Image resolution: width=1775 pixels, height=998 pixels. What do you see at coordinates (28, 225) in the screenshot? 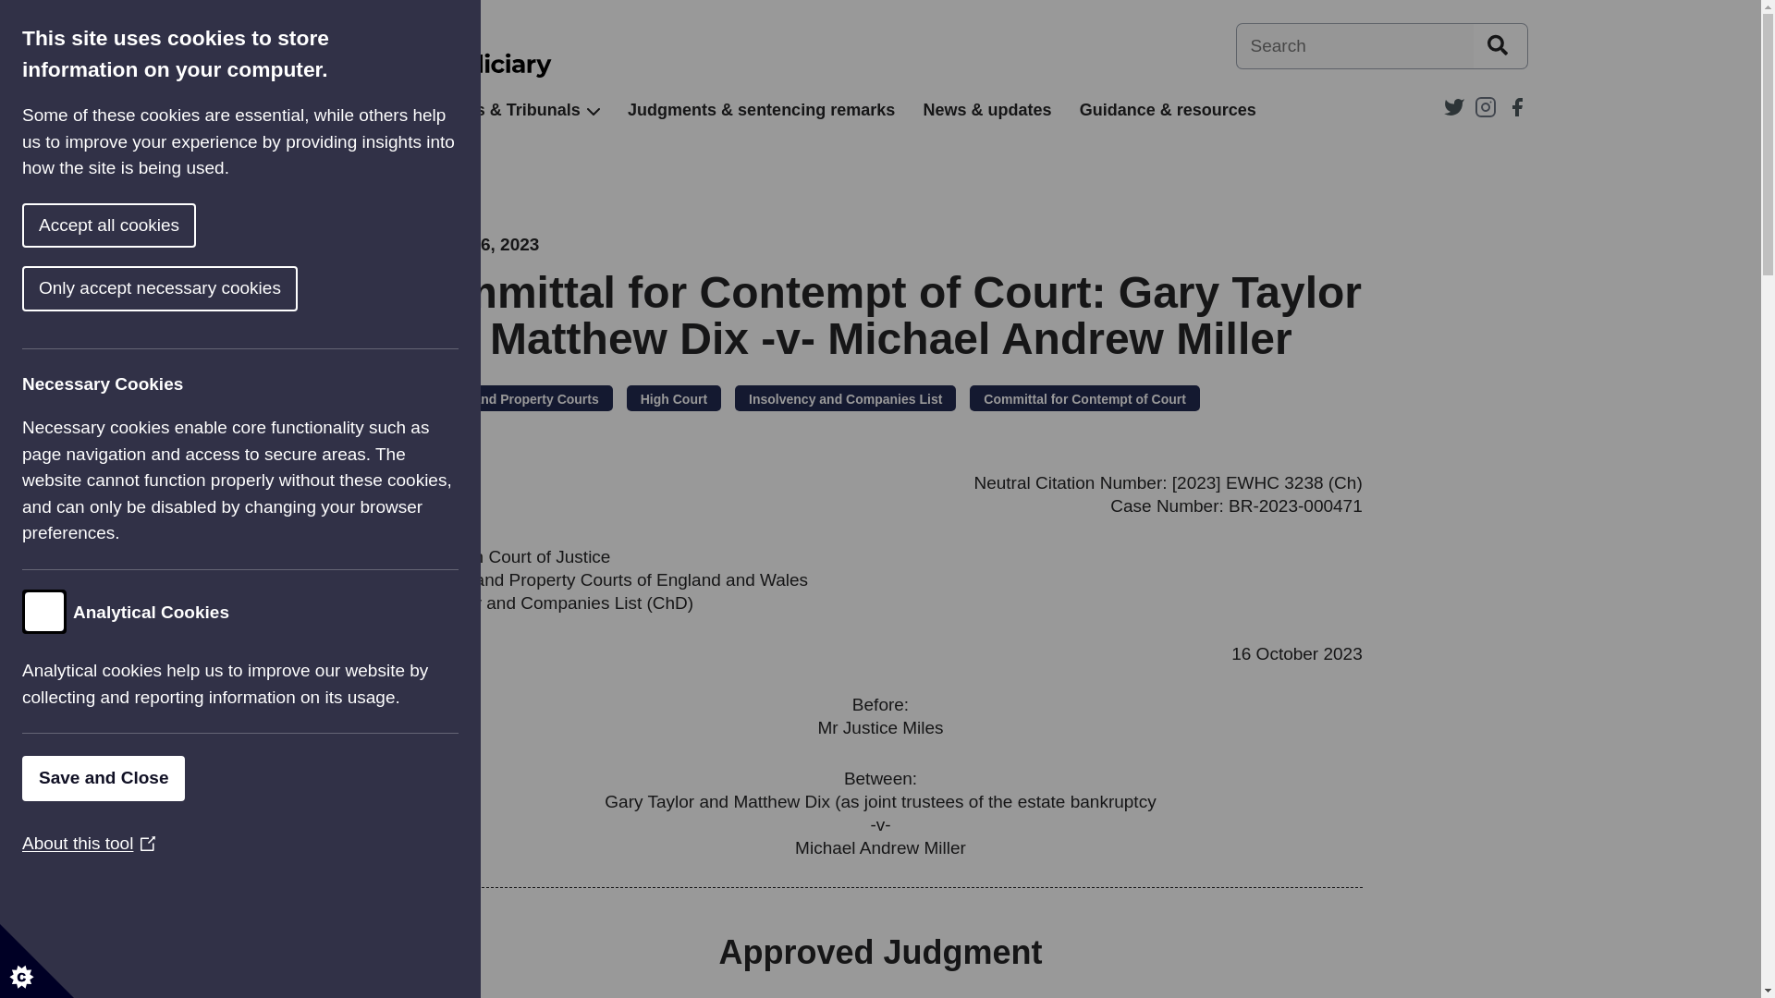
I see `Accept all cookies` at bounding box center [28, 225].